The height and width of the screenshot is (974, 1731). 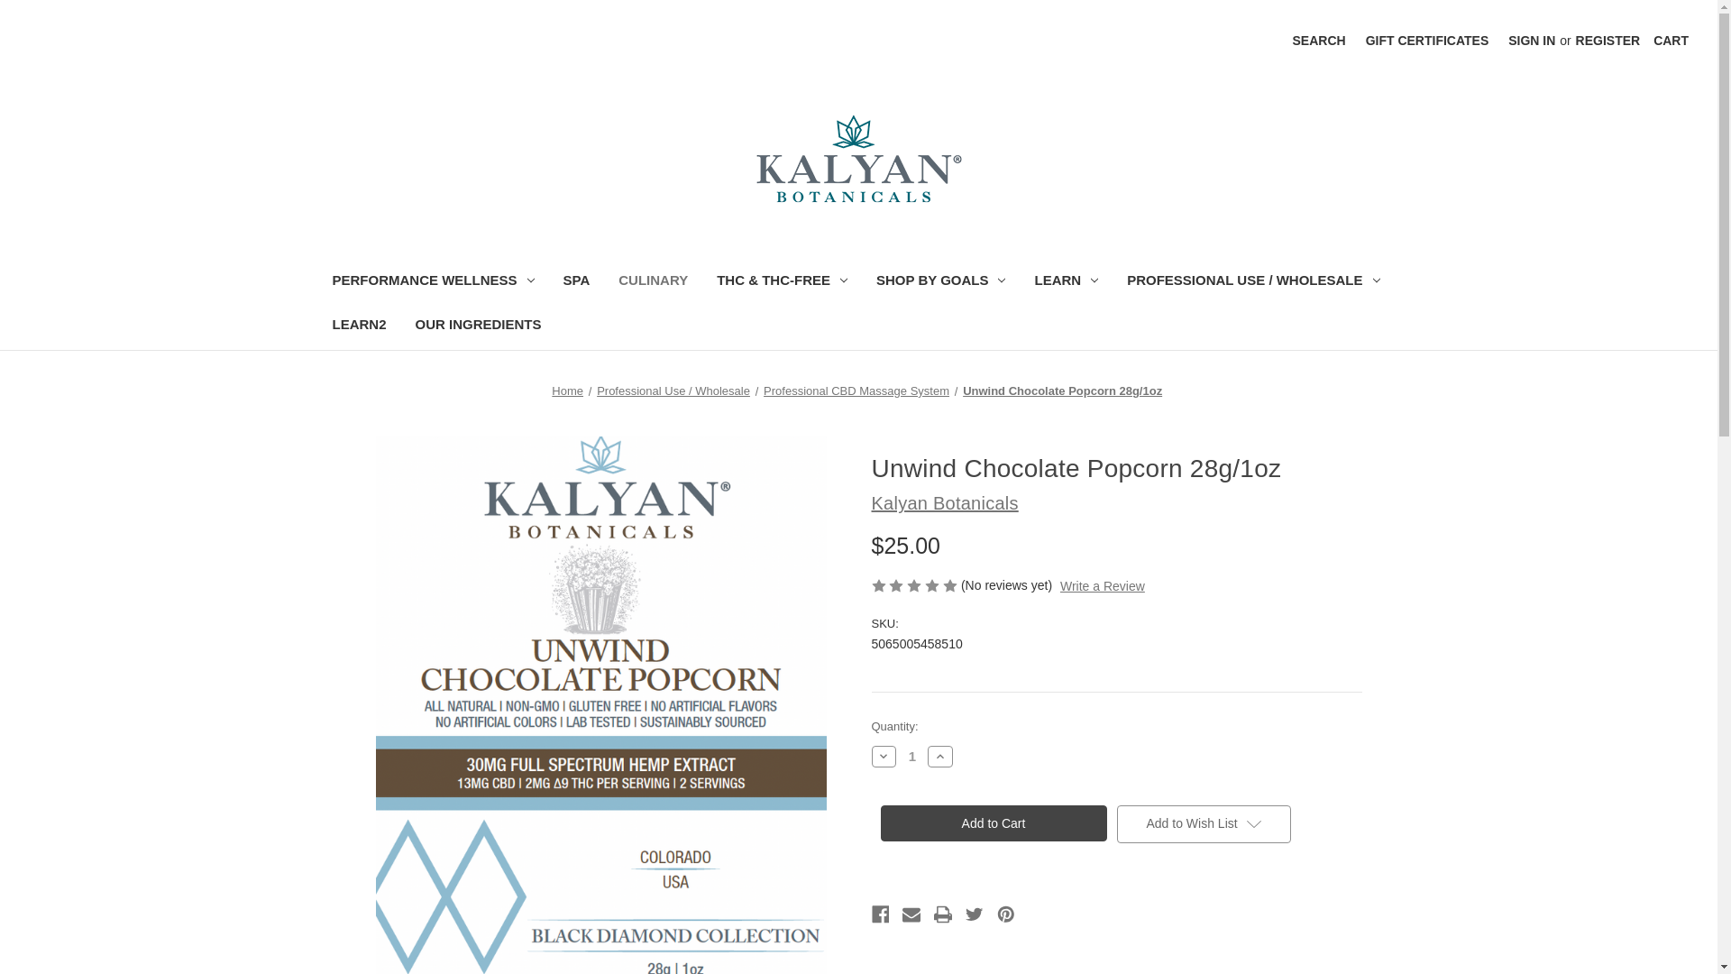 What do you see at coordinates (858, 159) in the screenshot?
I see `kalyan Botanicals LLC` at bounding box center [858, 159].